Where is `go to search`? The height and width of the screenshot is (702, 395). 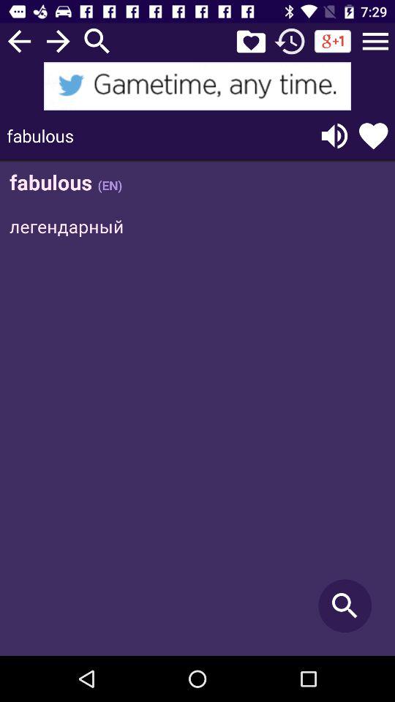
go to search is located at coordinates (97, 41).